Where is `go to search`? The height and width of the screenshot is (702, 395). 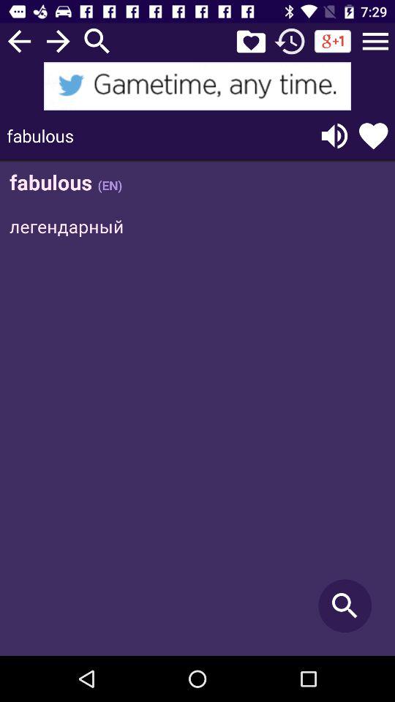
go to search is located at coordinates (97, 41).